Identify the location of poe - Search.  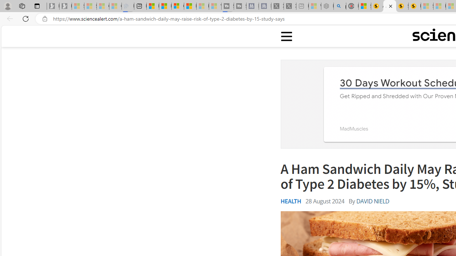
(340, 6).